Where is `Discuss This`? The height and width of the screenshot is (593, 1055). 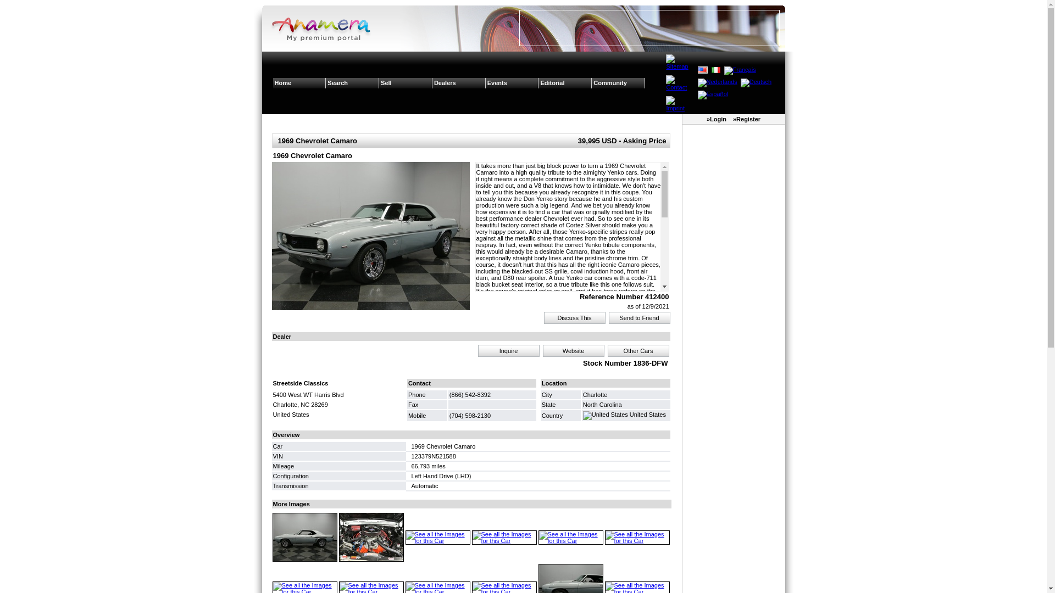 Discuss This is located at coordinates (574, 318).